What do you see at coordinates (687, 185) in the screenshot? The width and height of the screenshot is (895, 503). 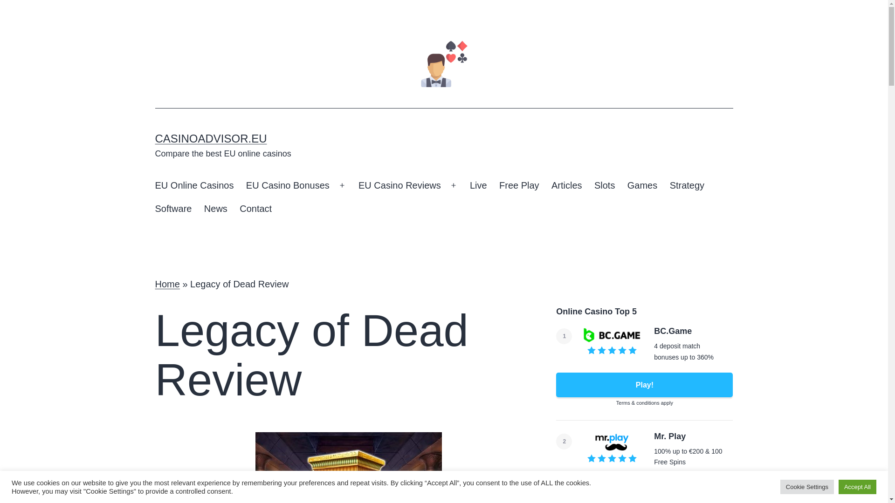 I see `Strategy` at bounding box center [687, 185].